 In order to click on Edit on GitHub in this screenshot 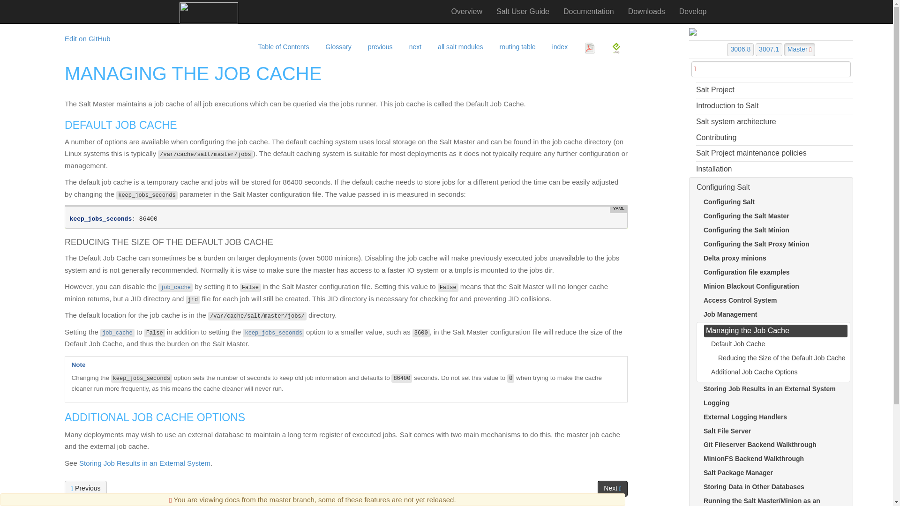, I will do `click(88, 38)`.